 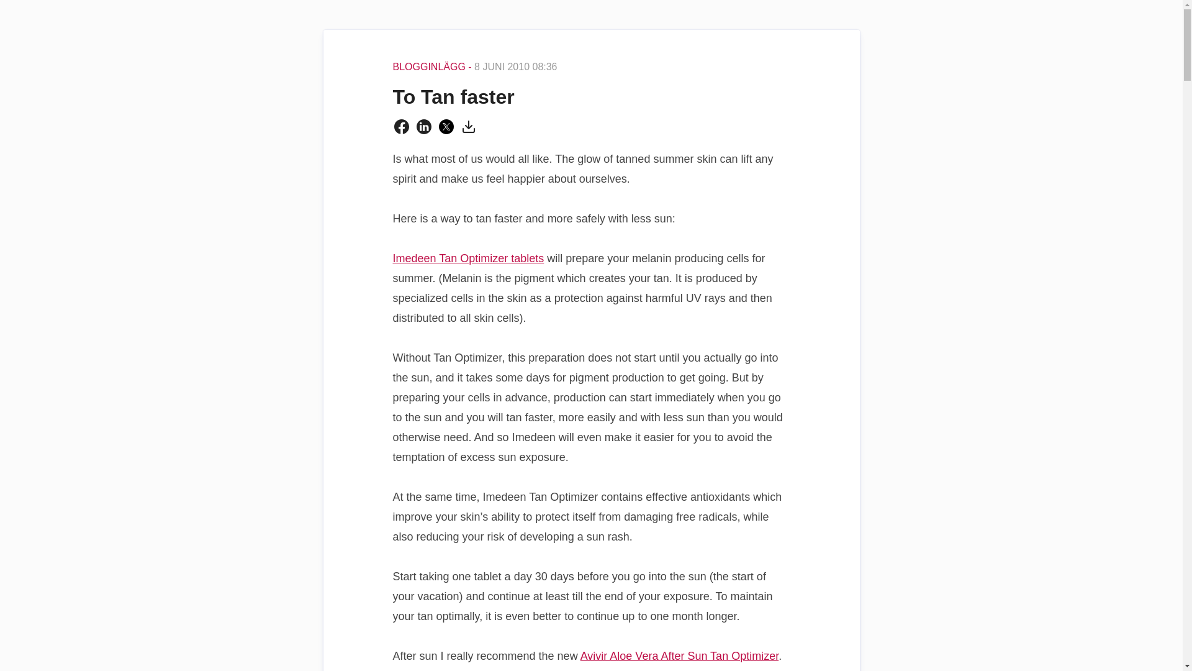 What do you see at coordinates (423, 127) in the screenshot?
I see `Dela via Linkedin` at bounding box center [423, 127].